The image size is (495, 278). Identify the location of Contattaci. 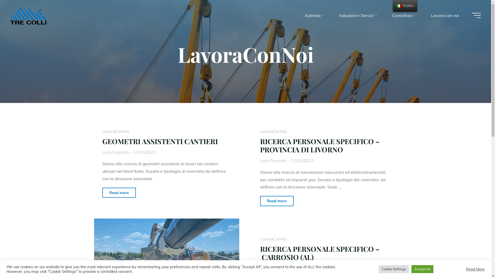
(403, 15).